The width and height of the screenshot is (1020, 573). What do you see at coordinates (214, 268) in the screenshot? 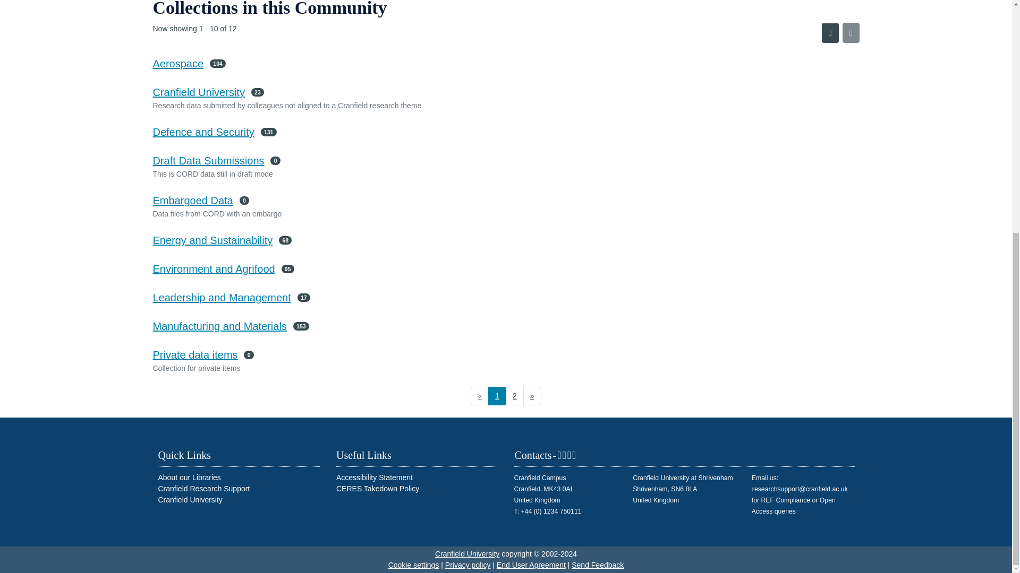
I see `Environment and Agrifood` at bounding box center [214, 268].